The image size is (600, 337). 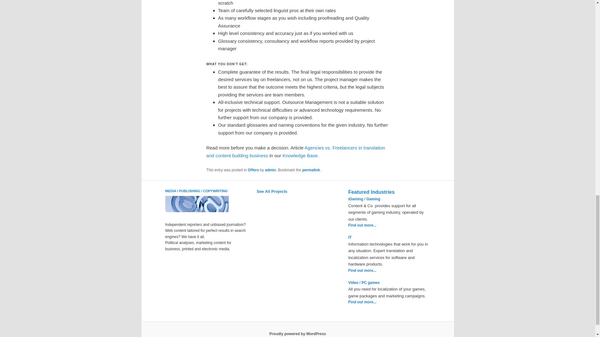 What do you see at coordinates (363, 282) in the screenshot?
I see `games localization` at bounding box center [363, 282].